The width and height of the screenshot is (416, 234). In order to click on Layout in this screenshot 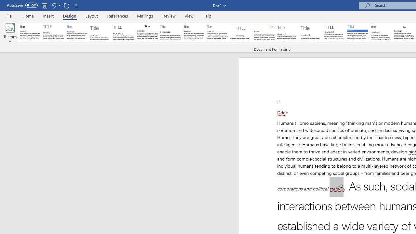, I will do `click(92, 16)`.